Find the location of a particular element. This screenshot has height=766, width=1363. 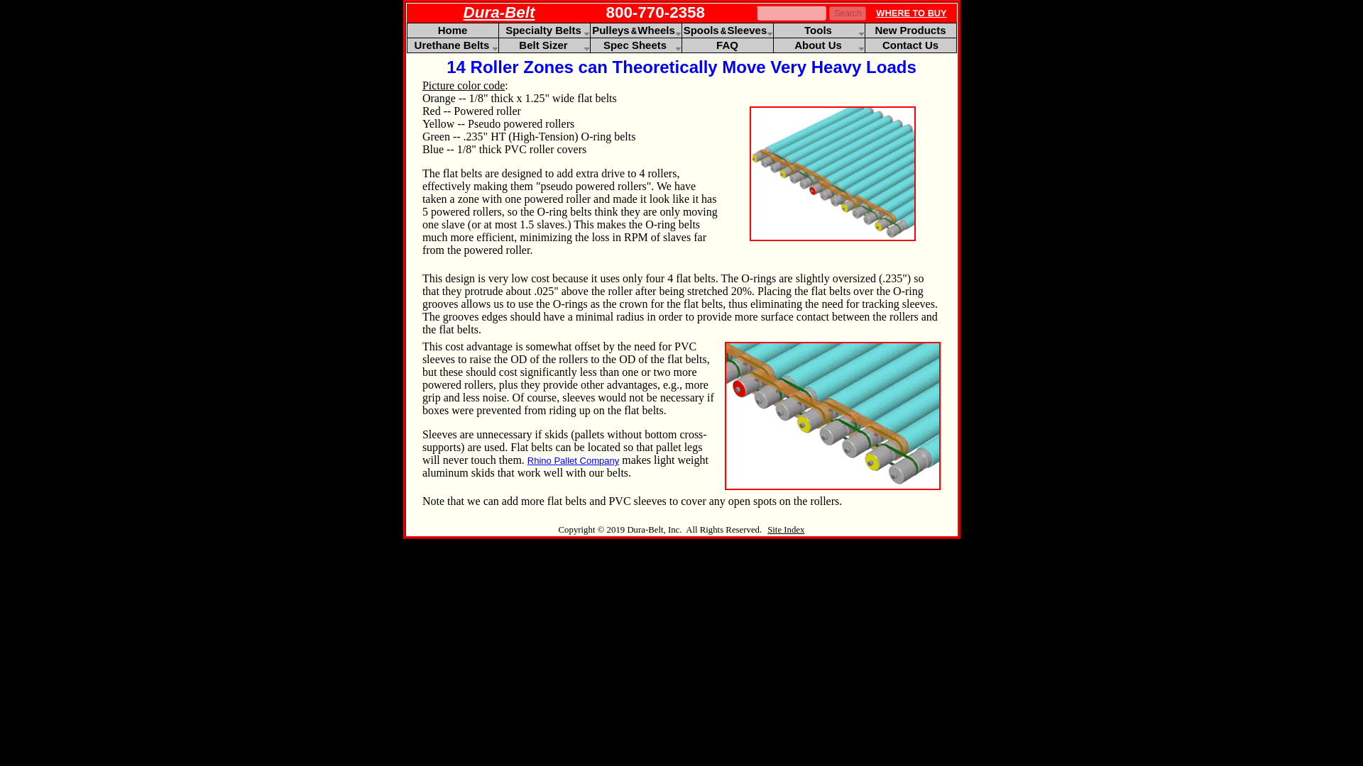

Home is located at coordinates (453, 30).